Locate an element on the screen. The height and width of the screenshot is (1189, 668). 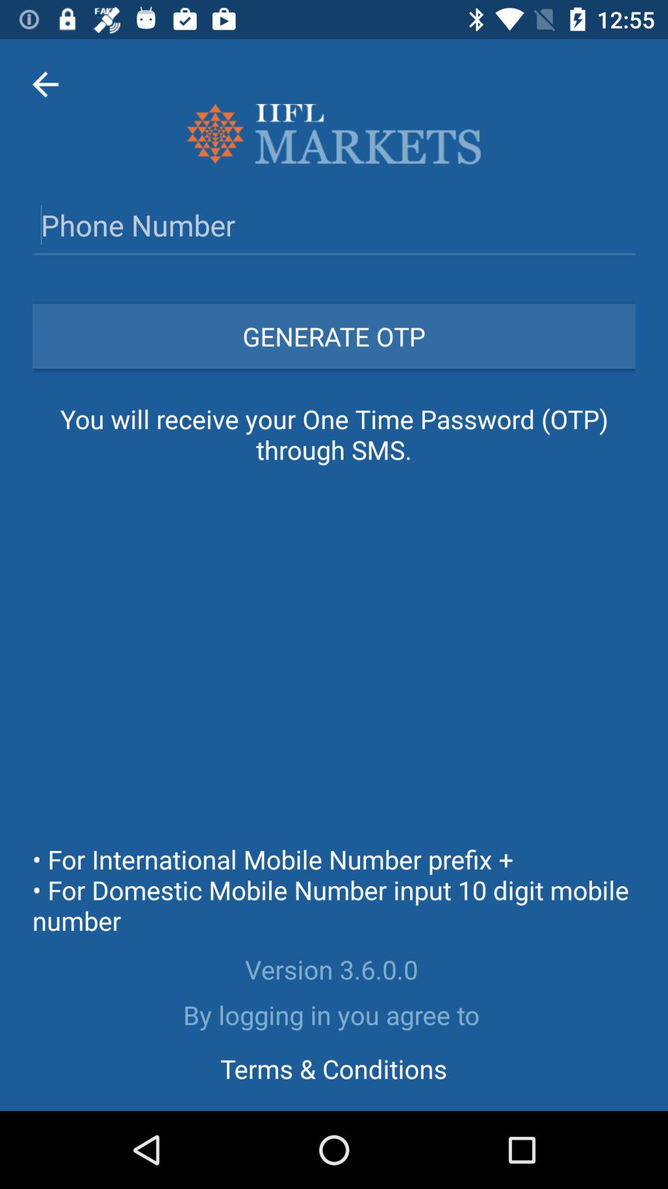
launch item at the top left corner is located at coordinates (45, 84).